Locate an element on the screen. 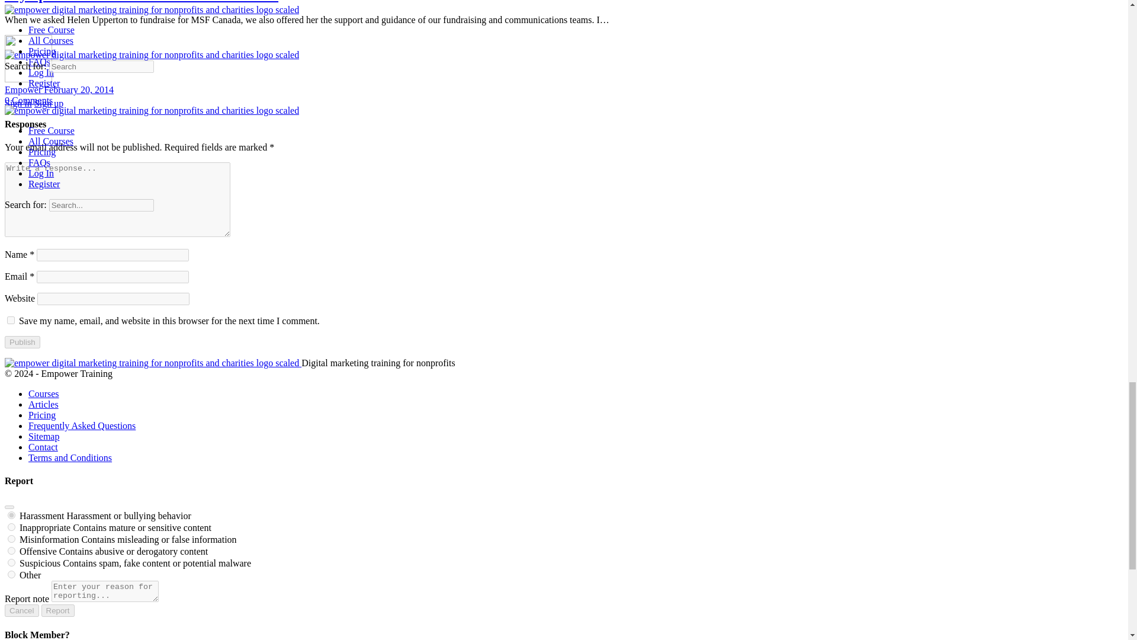  Cancel is located at coordinates (21, 610).